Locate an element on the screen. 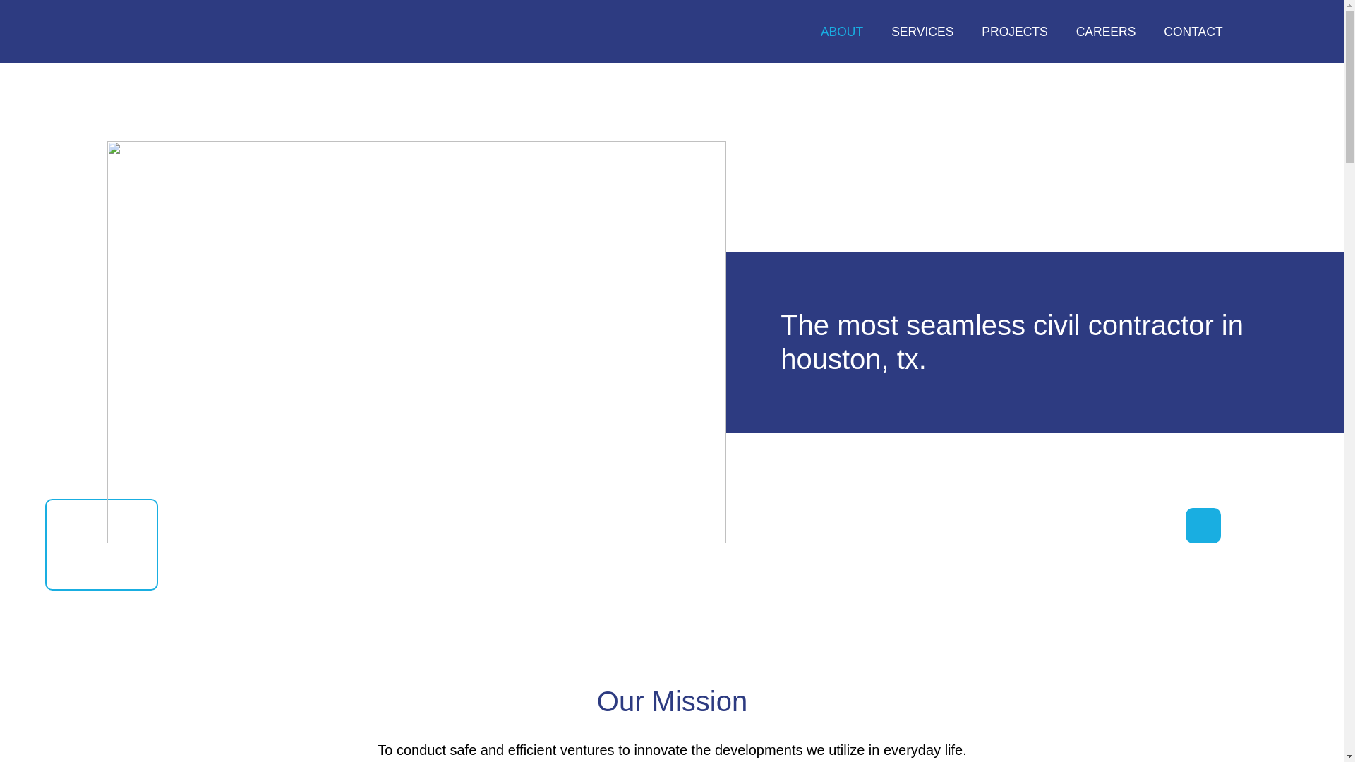 This screenshot has width=1355, height=762. CAREERS is located at coordinates (1107, 31).